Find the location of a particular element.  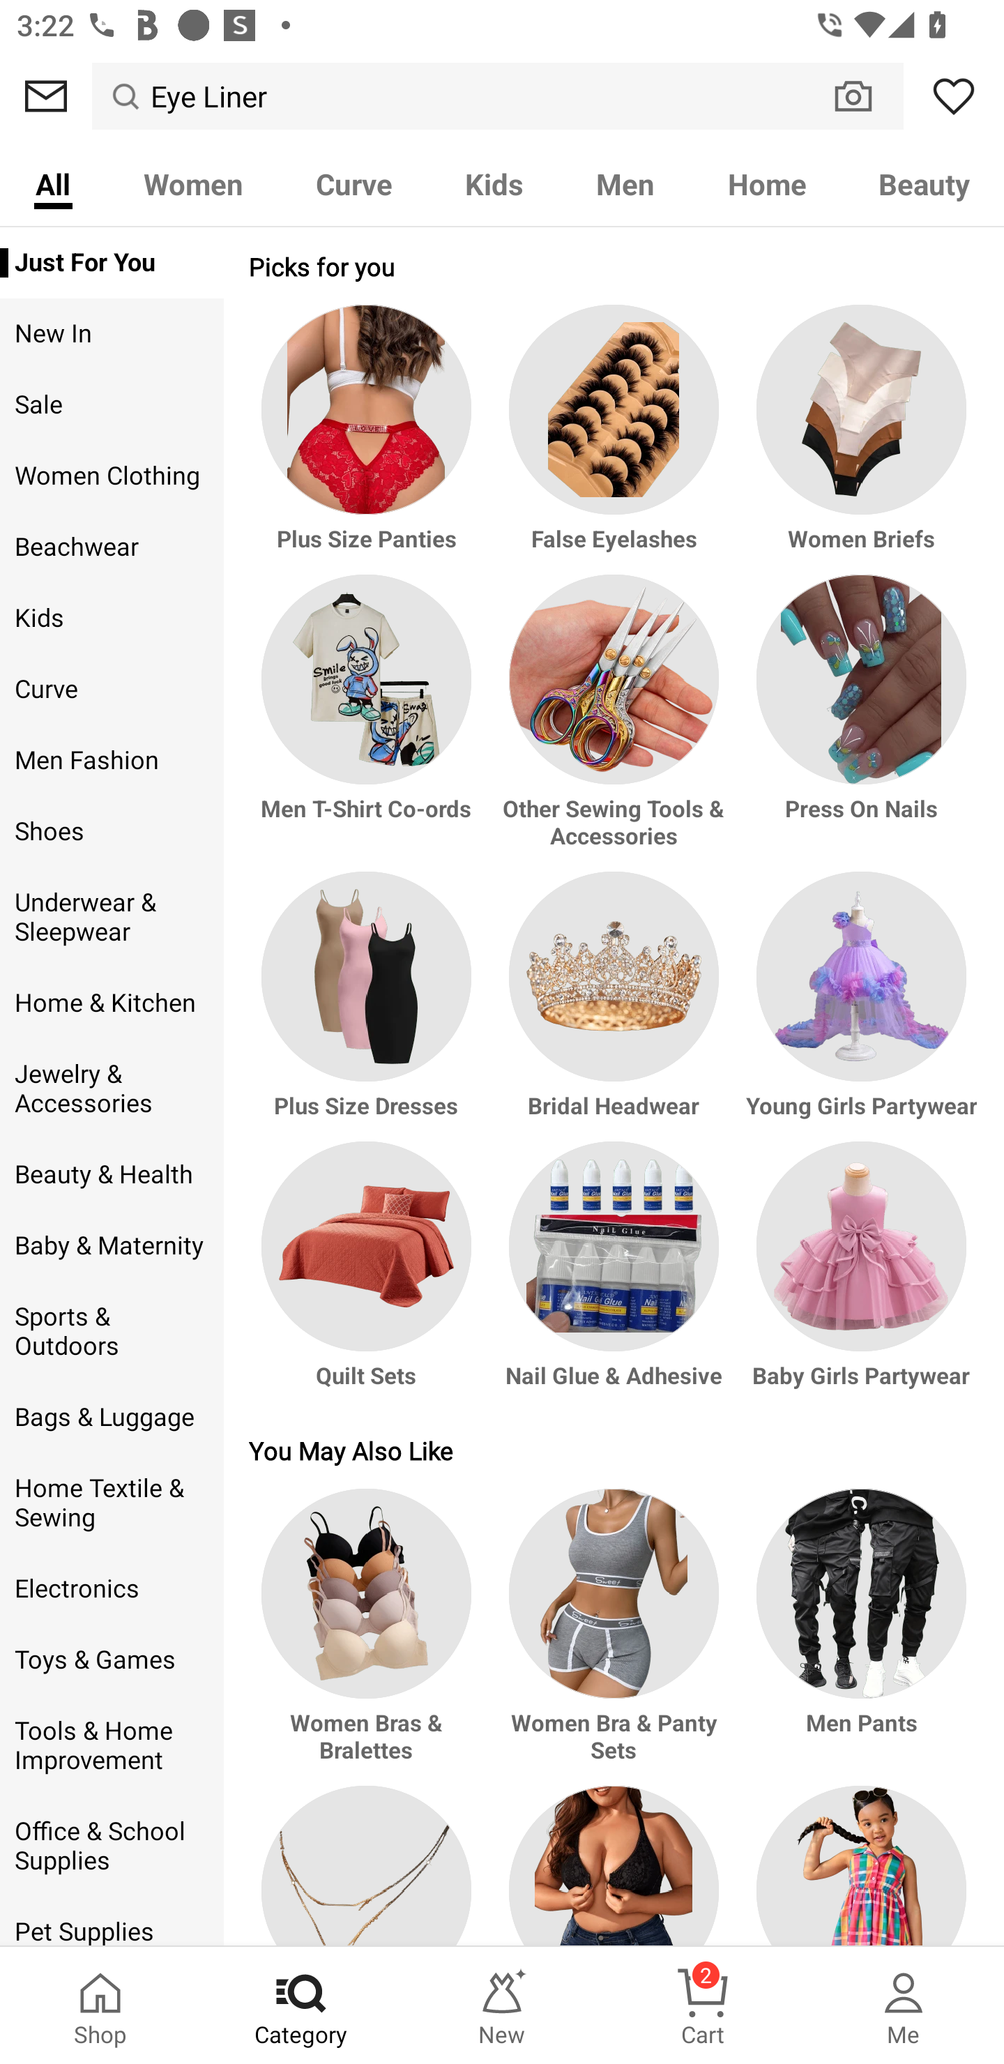

Curve is located at coordinates (354, 183).